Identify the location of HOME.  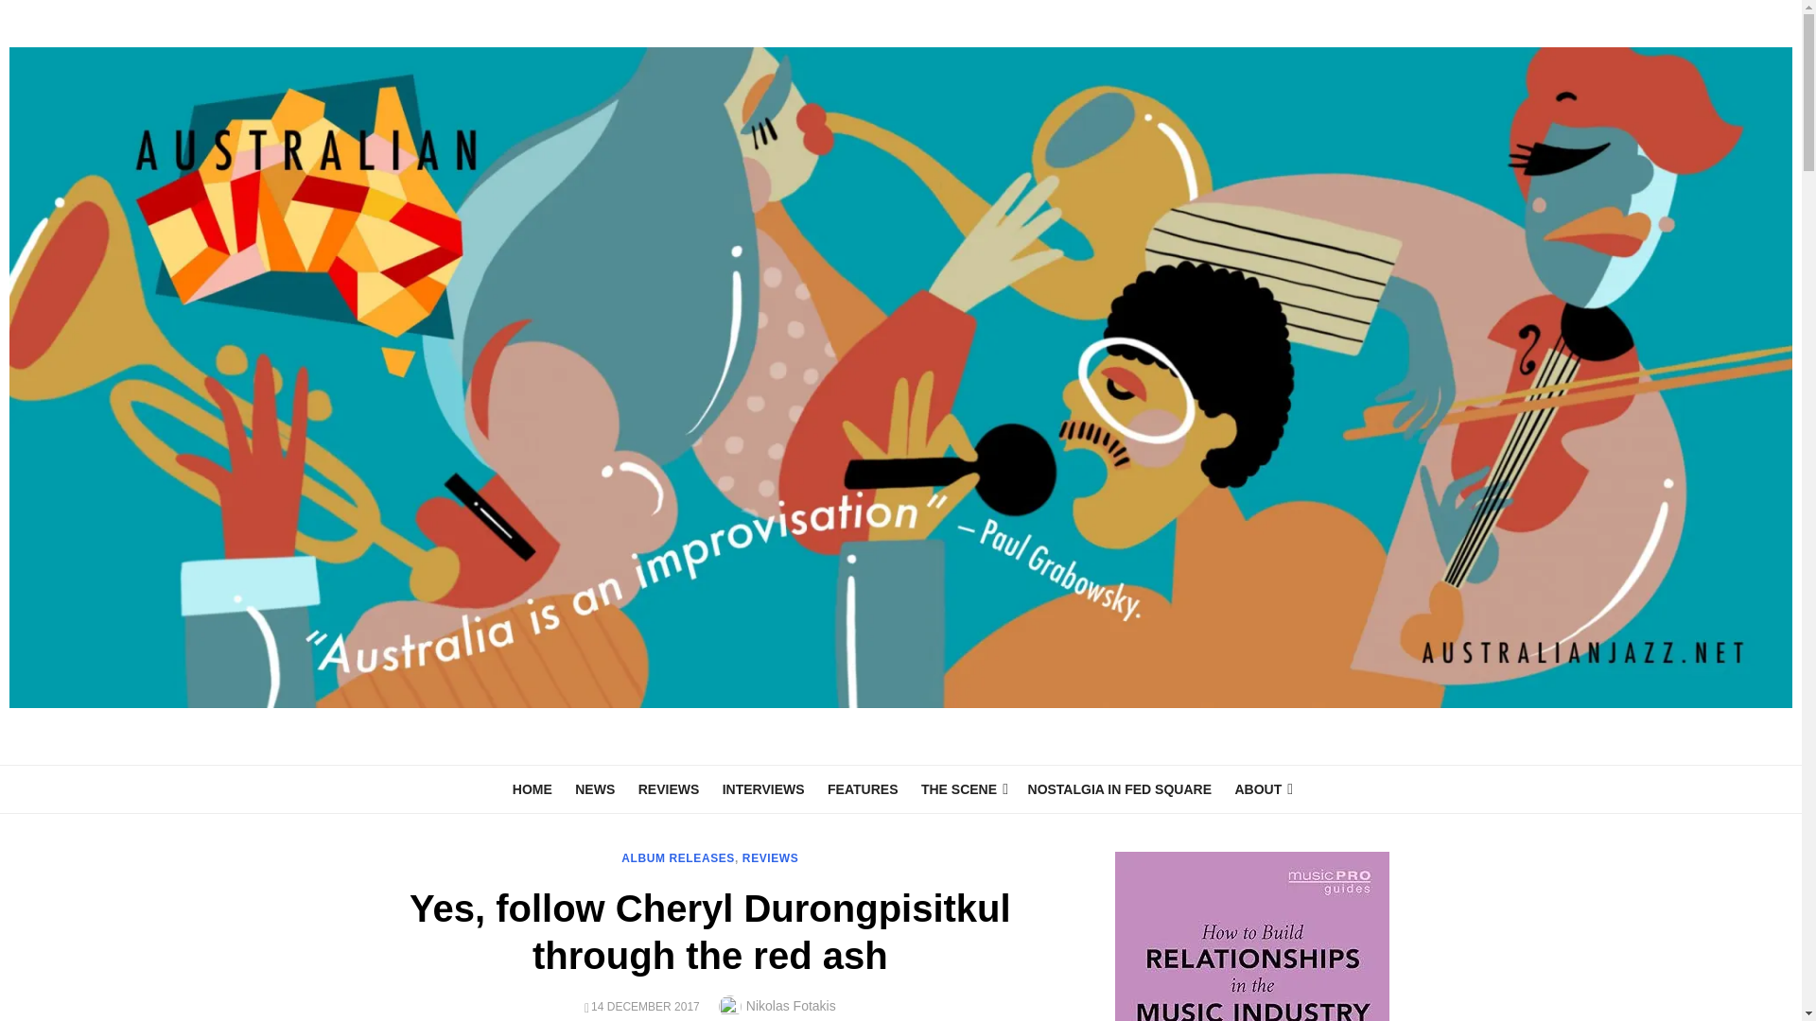
(532, 789).